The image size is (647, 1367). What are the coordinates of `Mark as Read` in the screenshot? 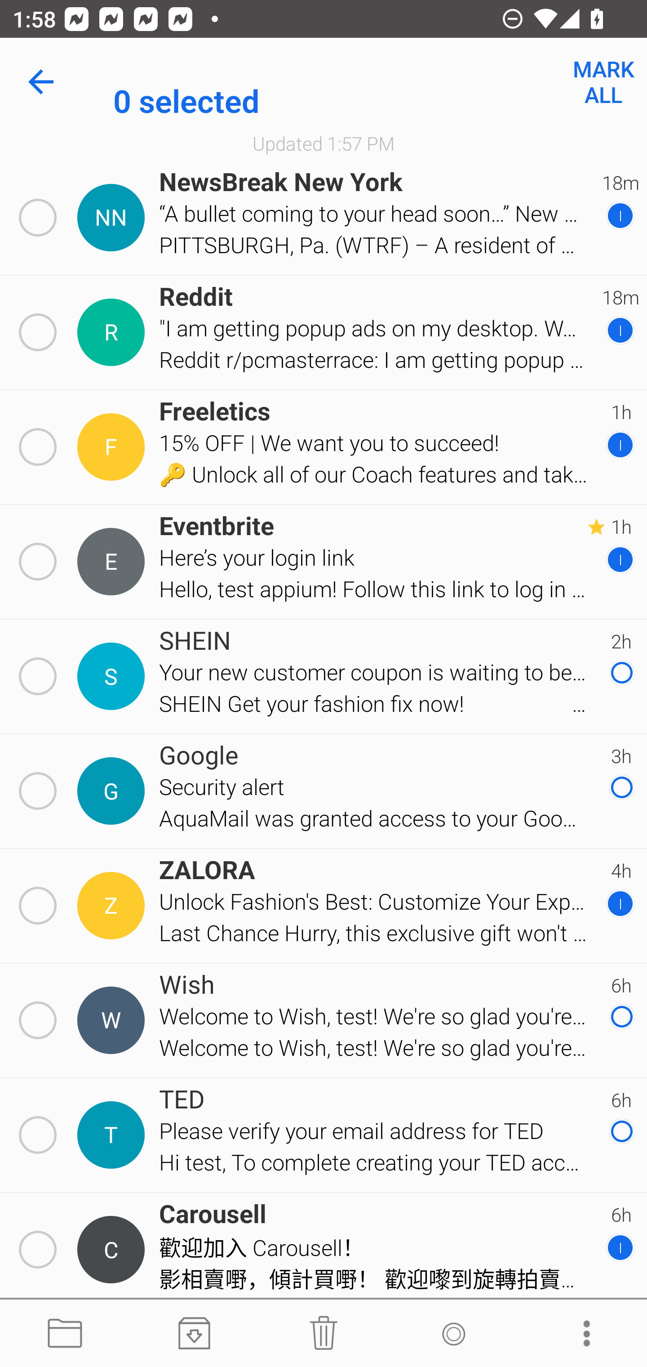 It's located at (453, 1334).